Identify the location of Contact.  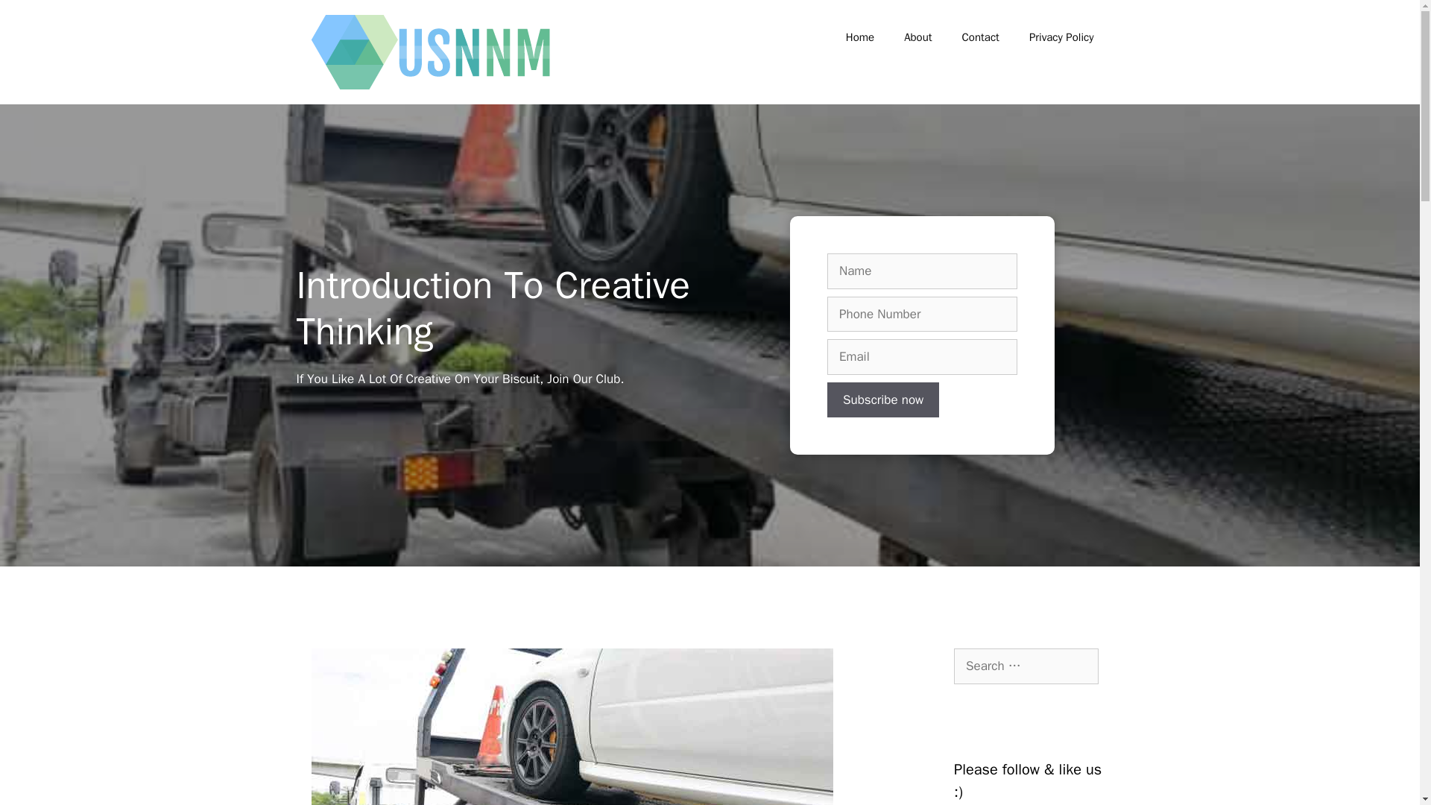
(981, 37).